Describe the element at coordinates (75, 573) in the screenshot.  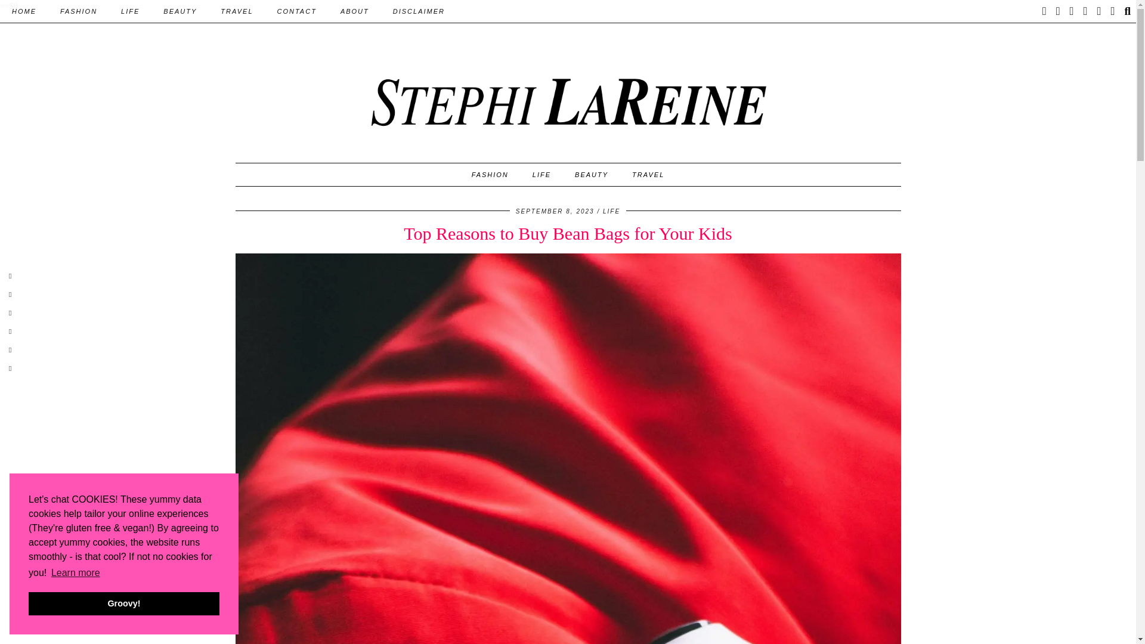
I see `Learn more` at that location.